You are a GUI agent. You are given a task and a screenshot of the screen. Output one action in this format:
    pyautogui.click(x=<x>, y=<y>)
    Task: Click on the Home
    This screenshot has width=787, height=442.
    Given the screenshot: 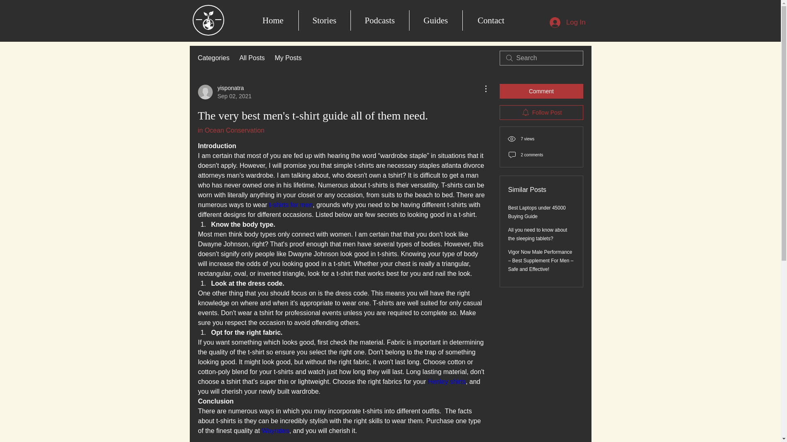 What is the action you would take?
    pyautogui.click(x=273, y=20)
    